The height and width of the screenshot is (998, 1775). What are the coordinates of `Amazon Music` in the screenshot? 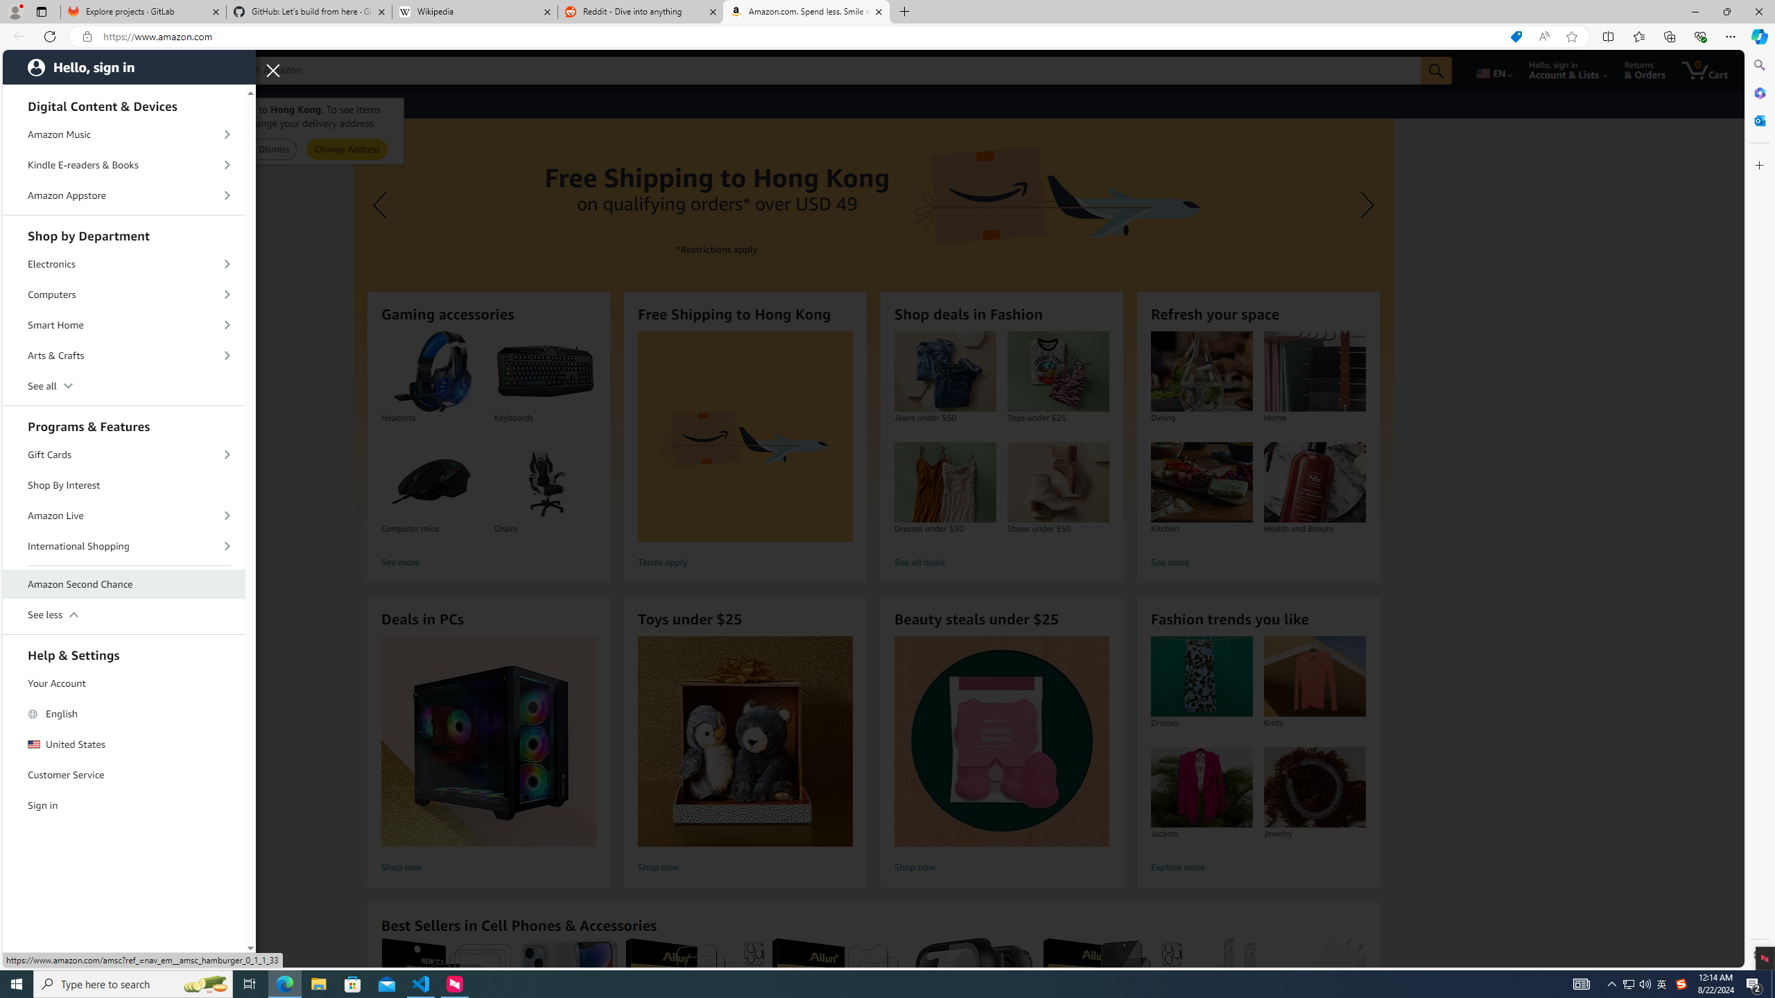 It's located at (124, 134).